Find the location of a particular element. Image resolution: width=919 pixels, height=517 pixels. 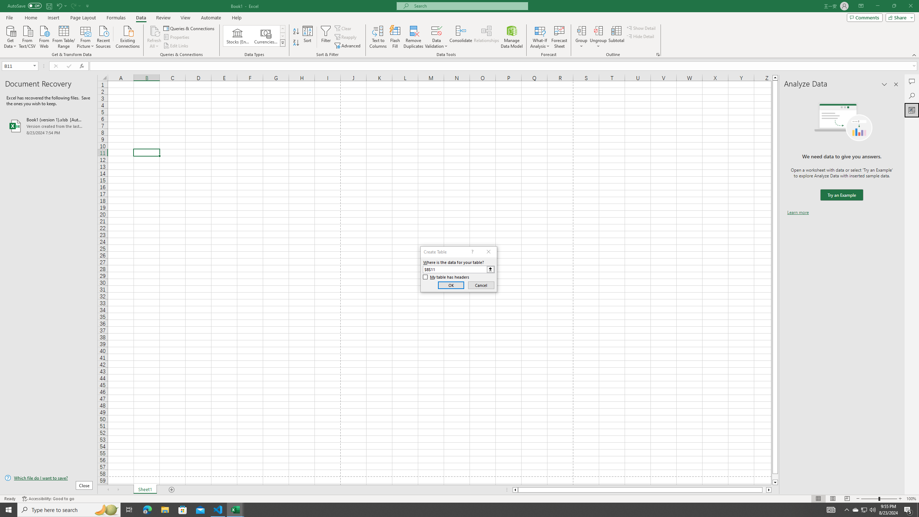

Home is located at coordinates (31, 18).